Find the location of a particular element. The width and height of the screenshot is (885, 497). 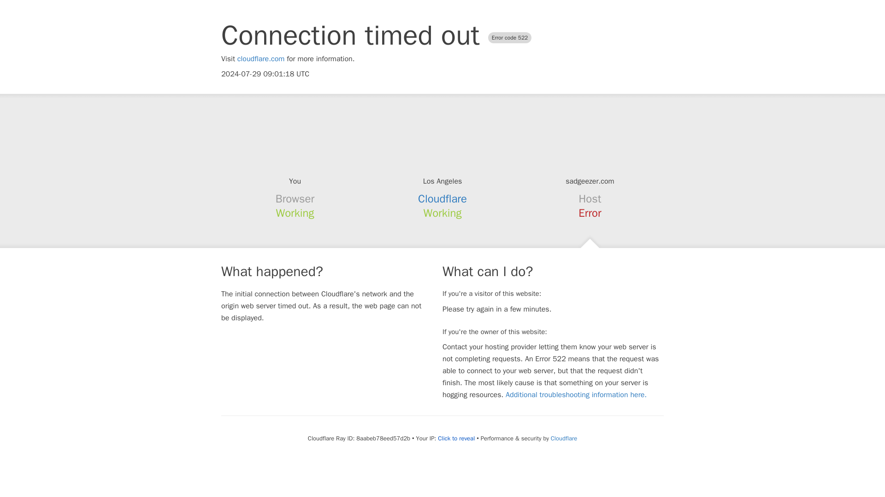

Cloudflare is located at coordinates (442, 199).